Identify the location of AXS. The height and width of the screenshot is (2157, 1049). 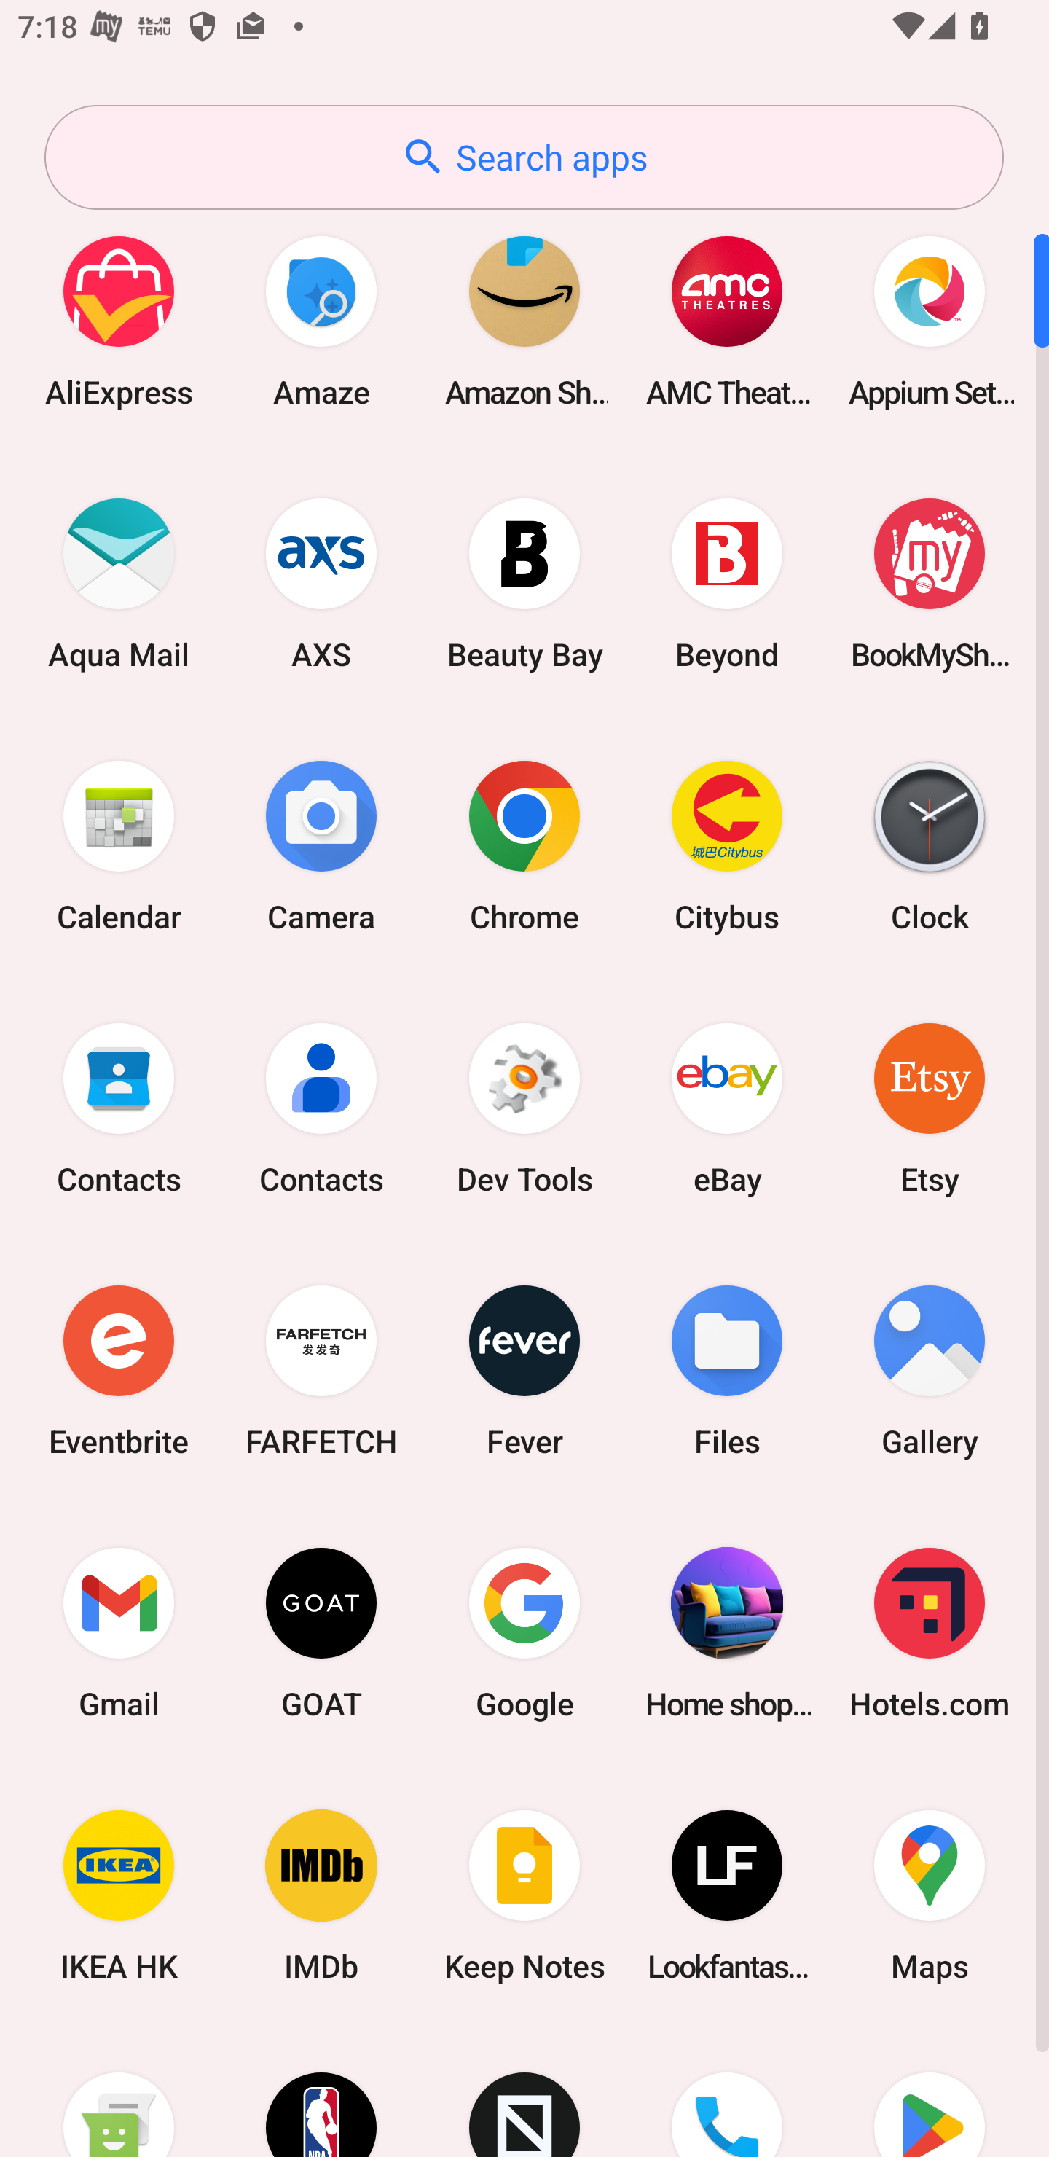
(321, 583).